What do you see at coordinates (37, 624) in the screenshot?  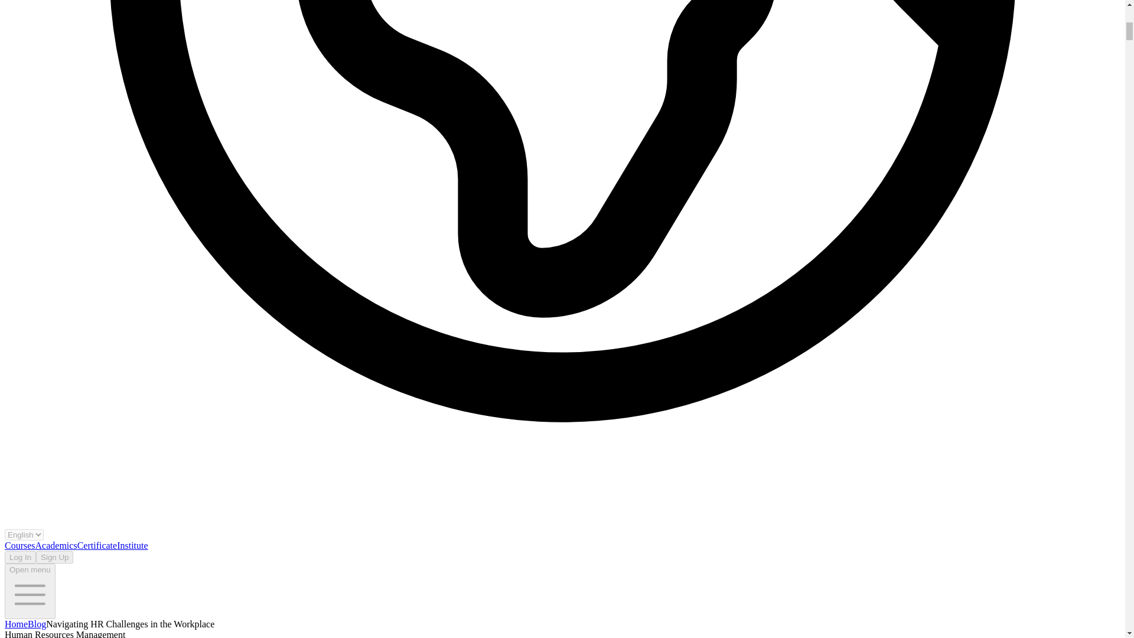 I see `Blog` at bounding box center [37, 624].